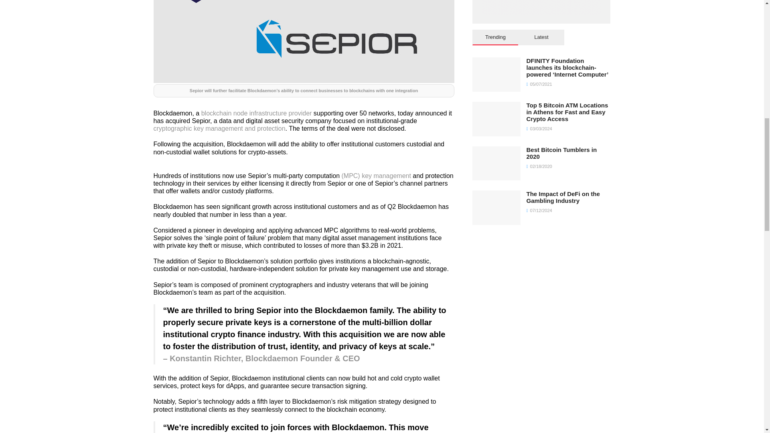 The height and width of the screenshot is (433, 770). I want to click on blockchain node infrastructure provider, so click(256, 113).